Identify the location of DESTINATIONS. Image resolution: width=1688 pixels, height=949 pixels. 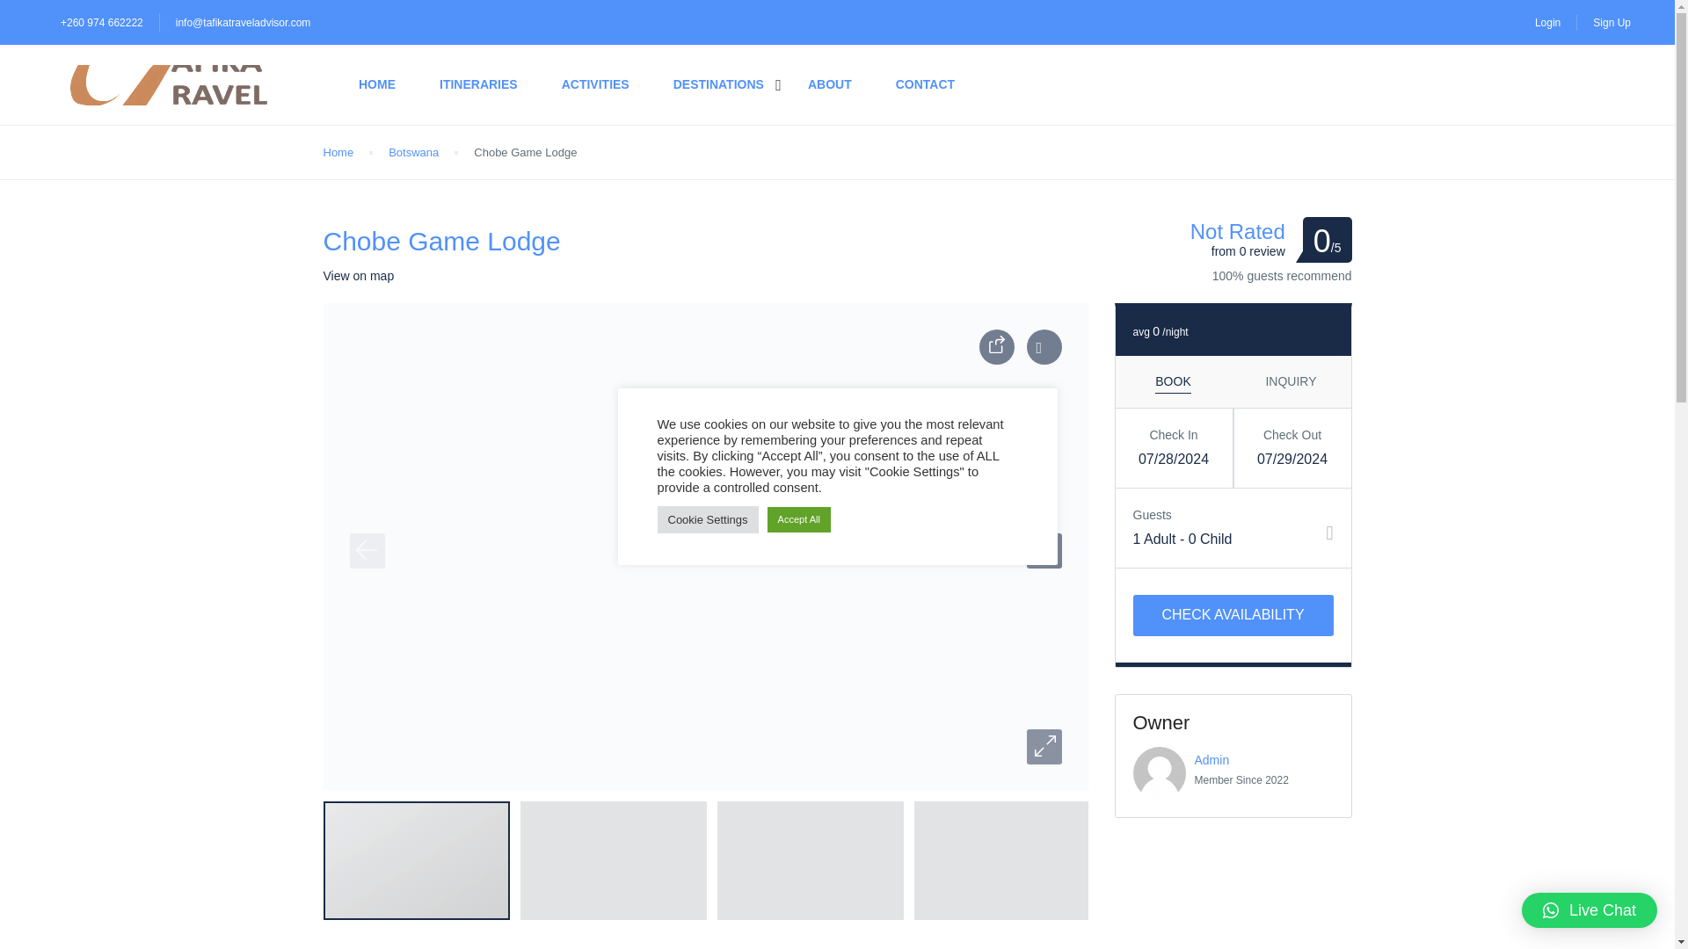
(719, 84).